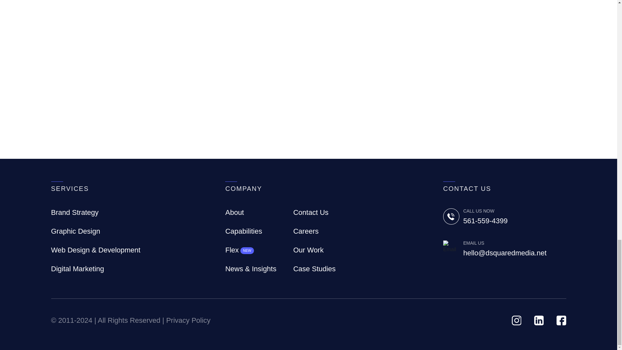  I want to click on Capabilities, so click(244, 231).